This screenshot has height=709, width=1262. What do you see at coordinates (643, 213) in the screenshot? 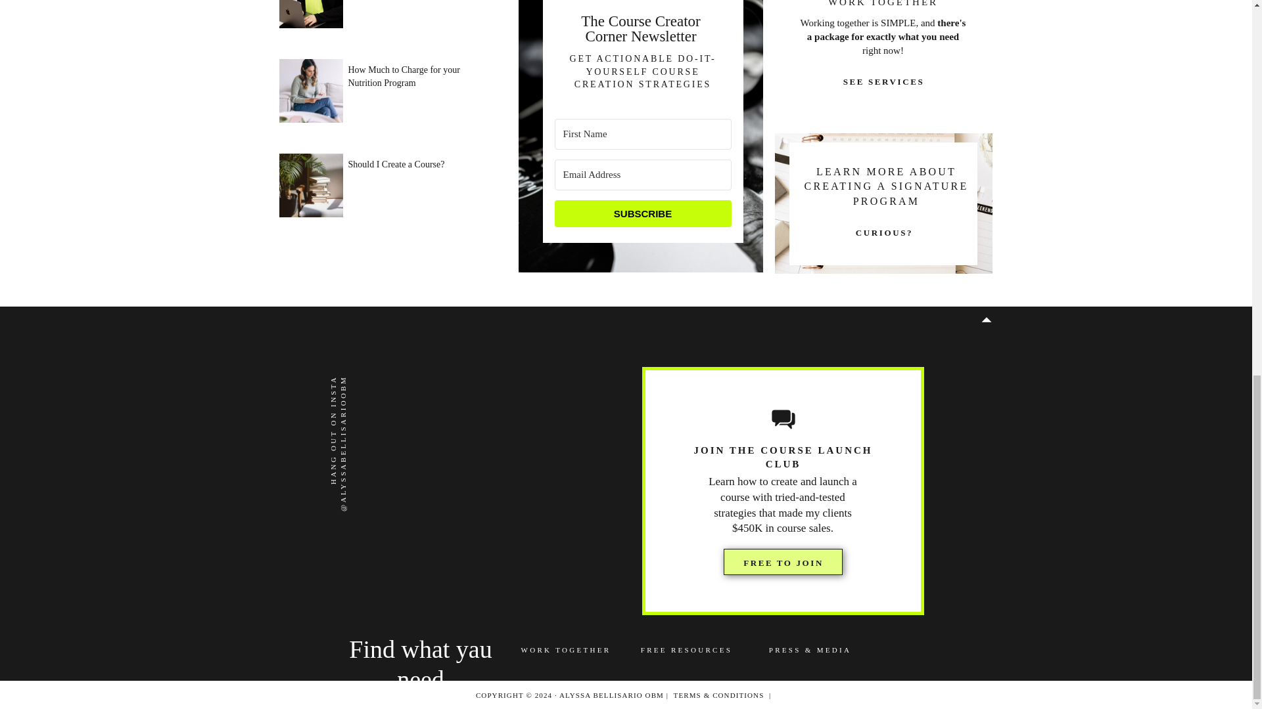
I see `SUBSCRIBE` at bounding box center [643, 213].